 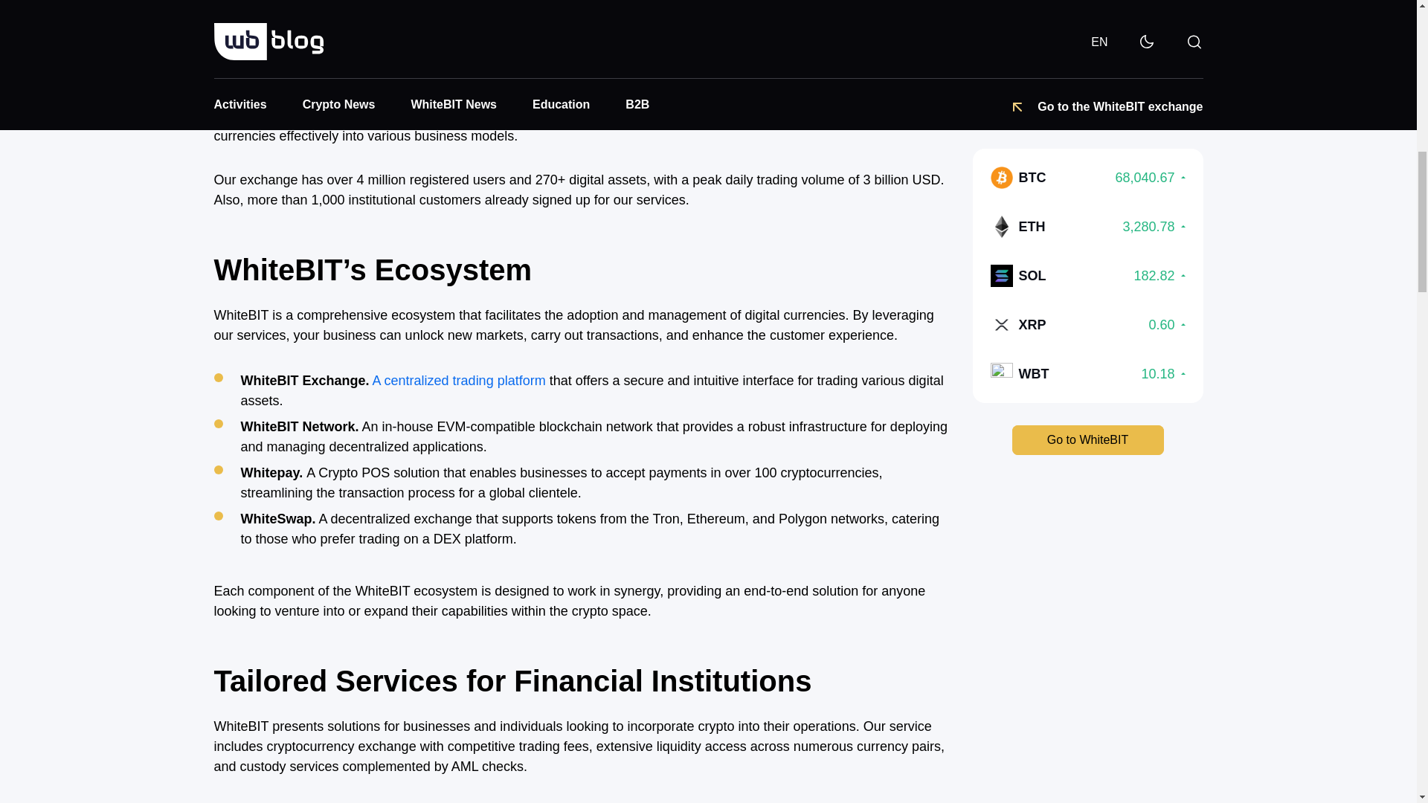 I want to click on Compliance and Security, so click(x=596, y=23).